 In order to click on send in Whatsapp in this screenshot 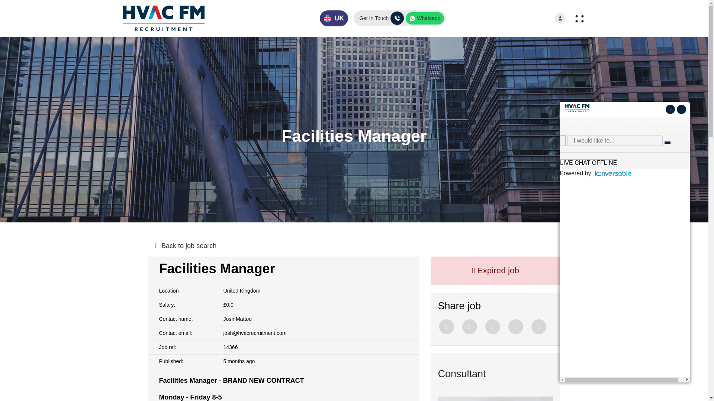, I will do `click(538, 326)`.